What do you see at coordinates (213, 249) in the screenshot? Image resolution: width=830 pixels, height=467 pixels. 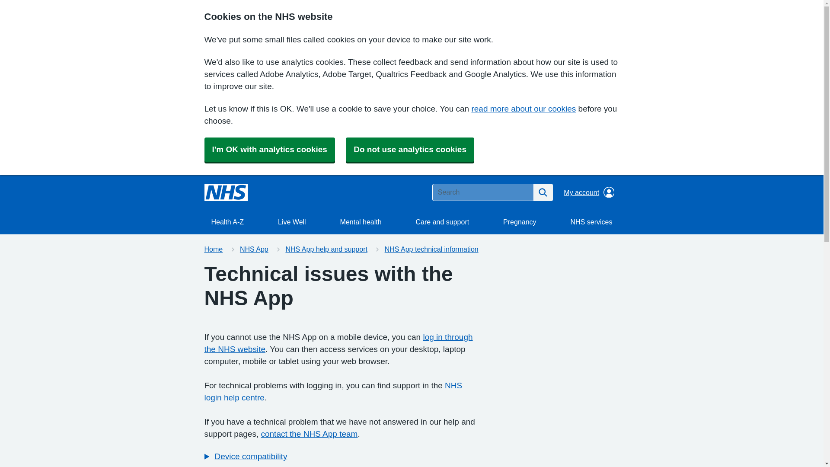 I see `Home` at bounding box center [213, 249].